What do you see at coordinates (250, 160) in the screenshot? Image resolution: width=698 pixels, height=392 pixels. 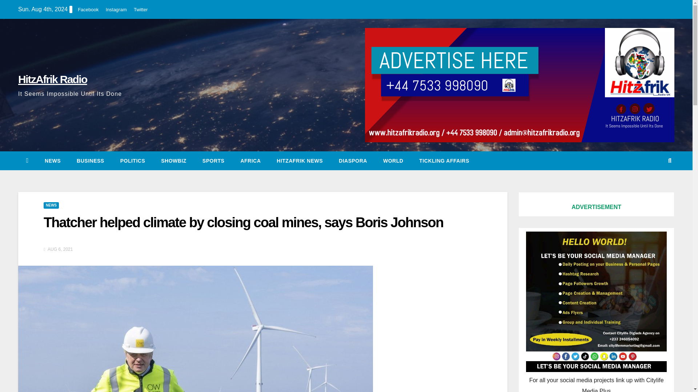 I see `AFRICA` at bounding box center [250, 160].